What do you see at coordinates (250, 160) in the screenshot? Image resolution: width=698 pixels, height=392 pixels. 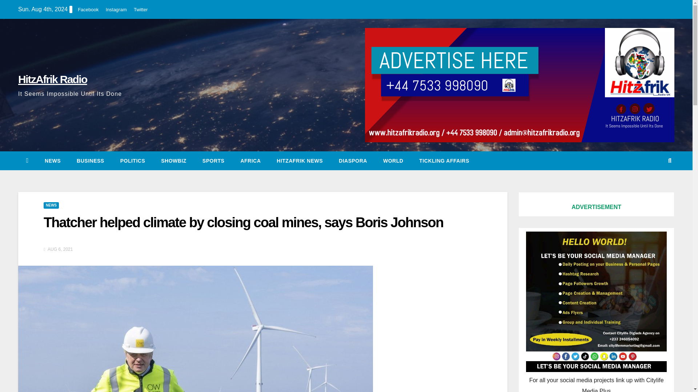 I see `AFRICA` at bounding box center [250, 160].